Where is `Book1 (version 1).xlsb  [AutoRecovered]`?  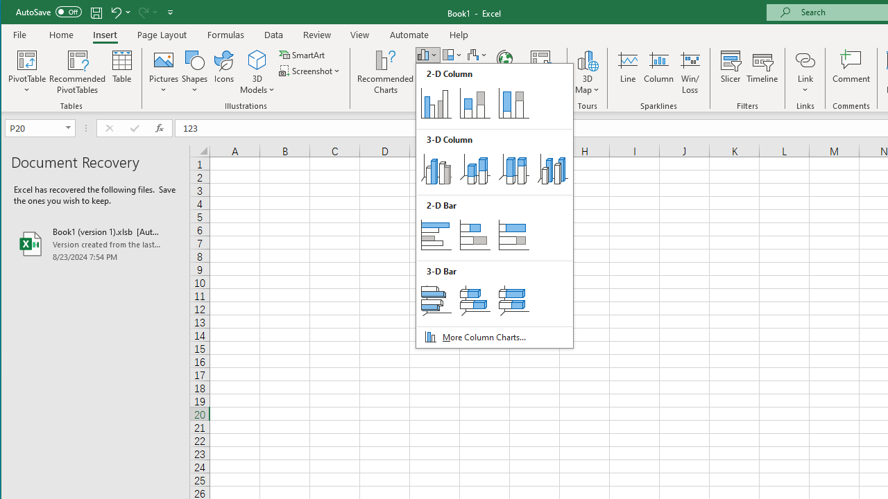 Book1 (version 1).xlsb  [AutoRecovered] is located at coordinates (95, 244).